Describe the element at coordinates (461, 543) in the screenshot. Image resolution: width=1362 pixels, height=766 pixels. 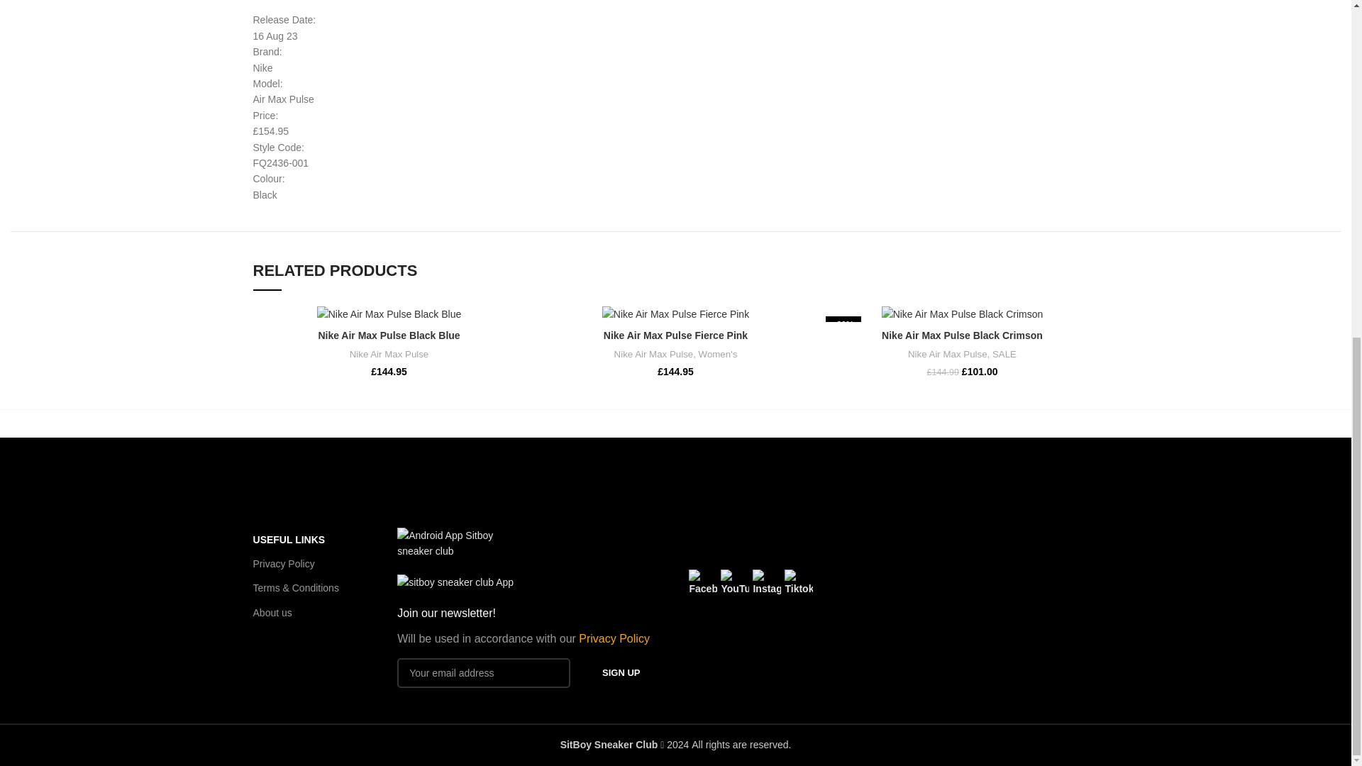
I see `google-play-button` at that location.